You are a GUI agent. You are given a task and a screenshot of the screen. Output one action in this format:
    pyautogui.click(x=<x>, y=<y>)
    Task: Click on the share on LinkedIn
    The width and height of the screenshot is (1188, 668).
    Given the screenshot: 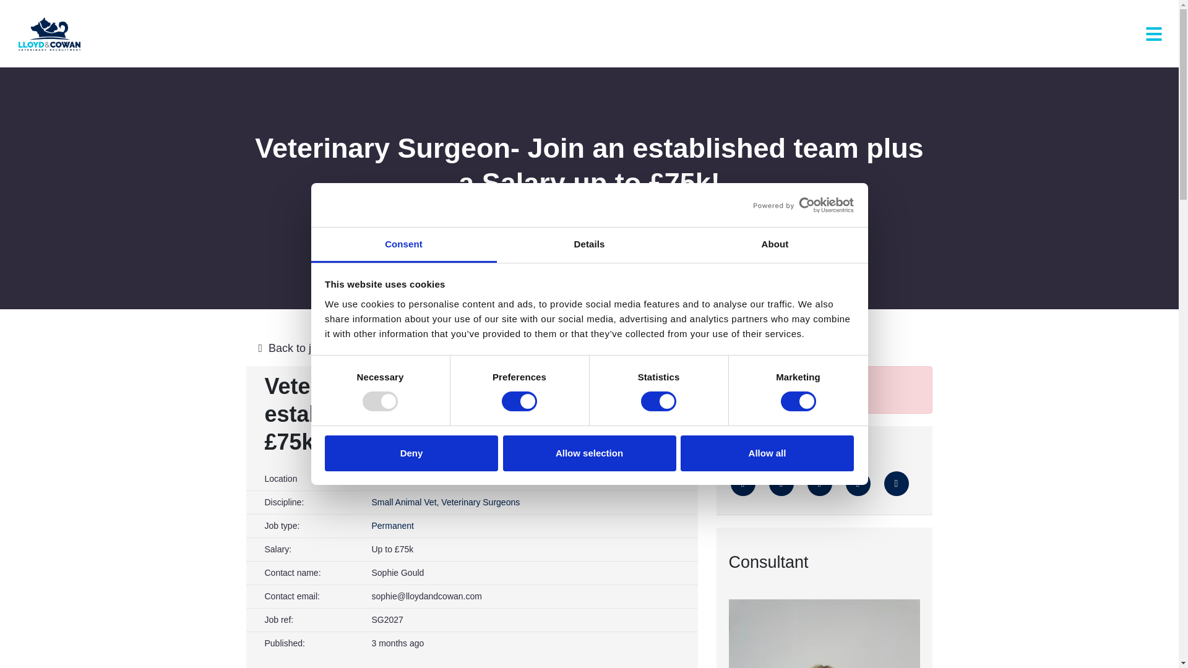 What is the action you would take?
    pyautogui.click(x=819, y=484)
    